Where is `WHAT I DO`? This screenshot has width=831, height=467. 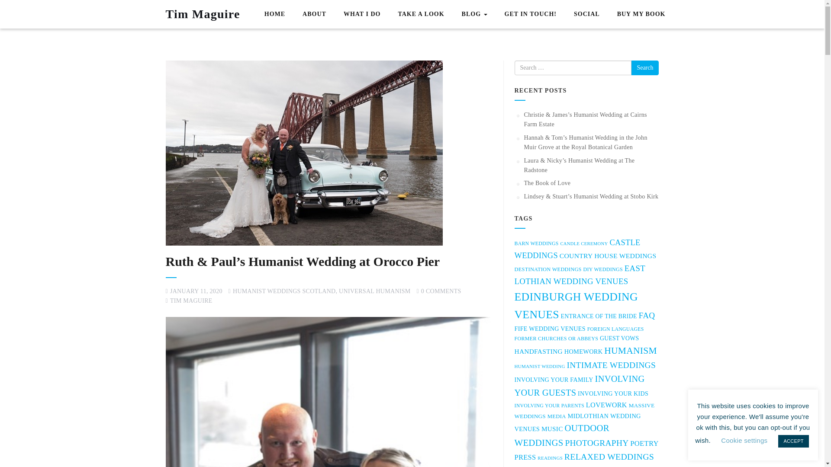 WHAT I DO is located at coordinates (362, 15).